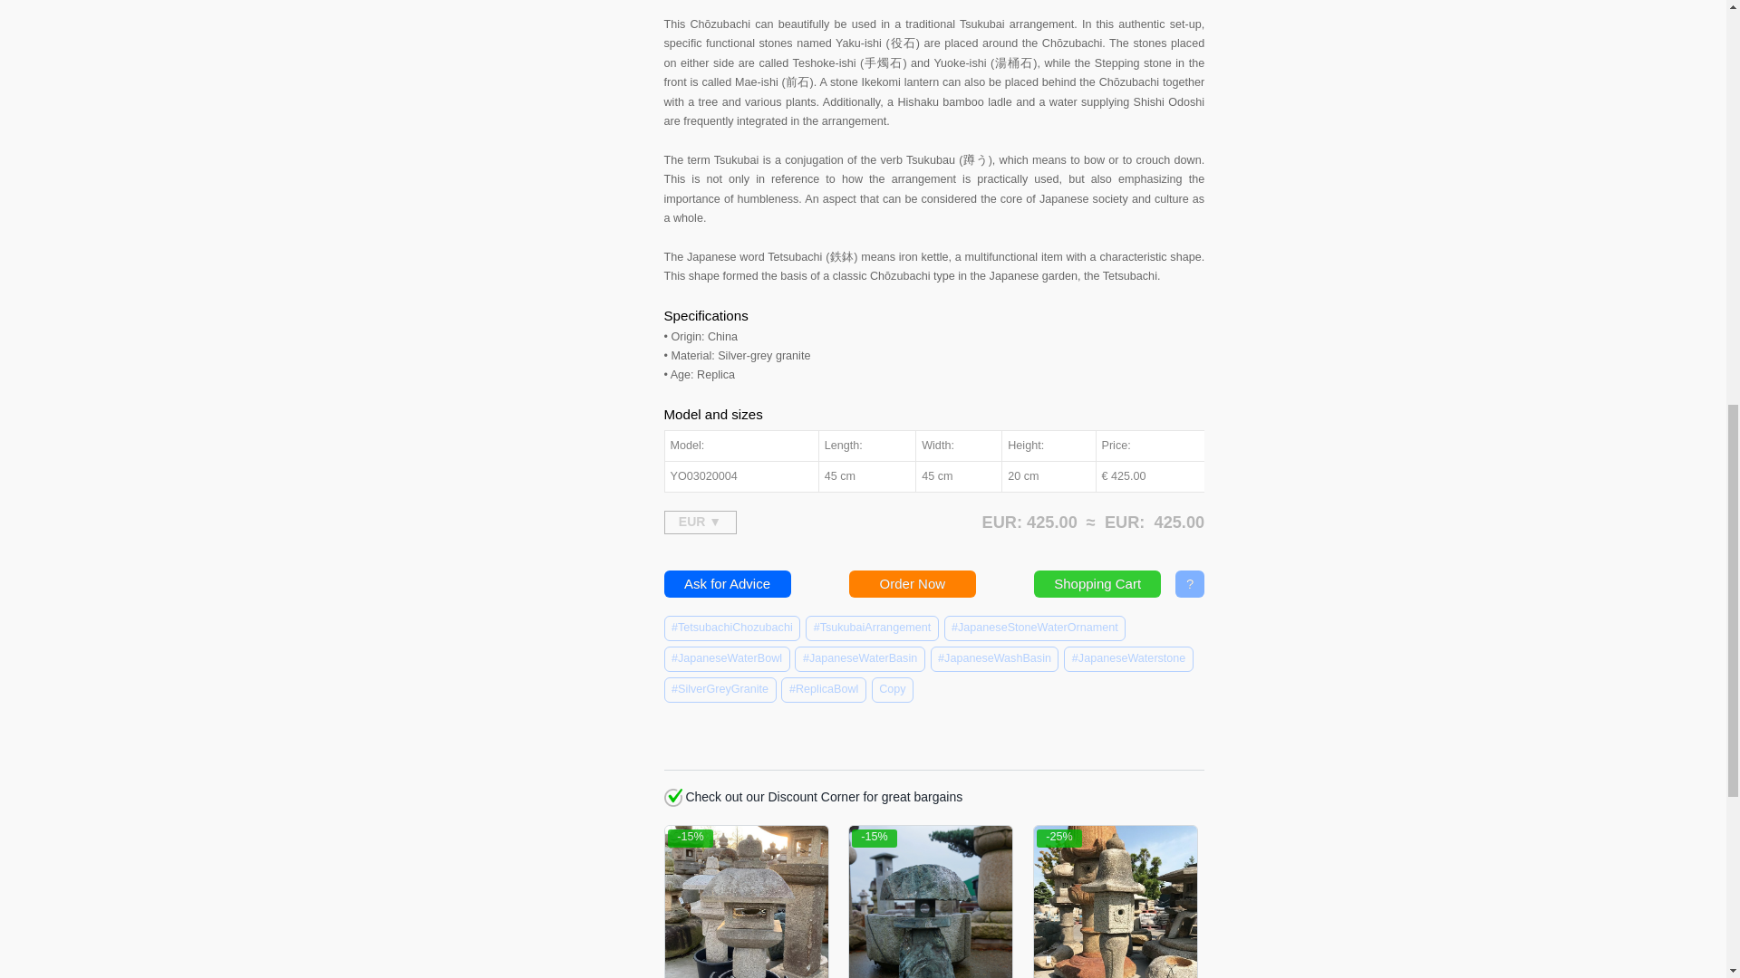 This screenshot has width=1740, height=978. Describe the element at coordinates (746, 902) in the screenshot. I see `Oribe Gata Ishidoro, Japanese Stone Lantern - YO01010137` at that location.